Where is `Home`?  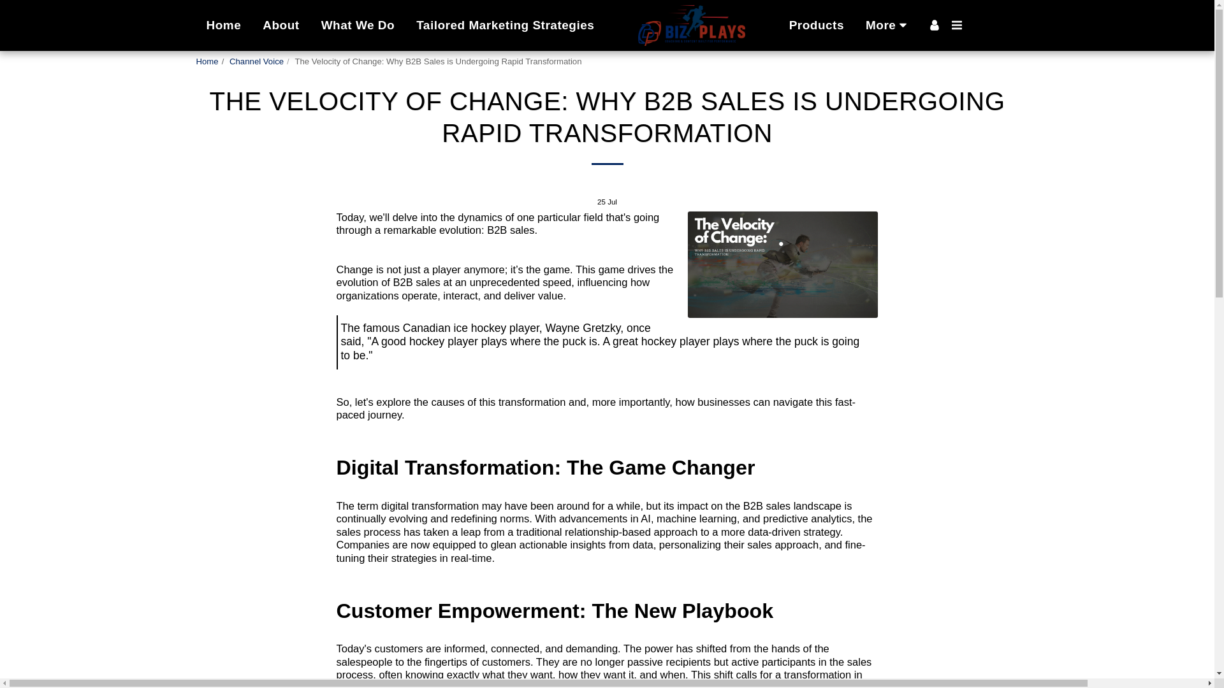
Home is located at coordinates (207, 61).